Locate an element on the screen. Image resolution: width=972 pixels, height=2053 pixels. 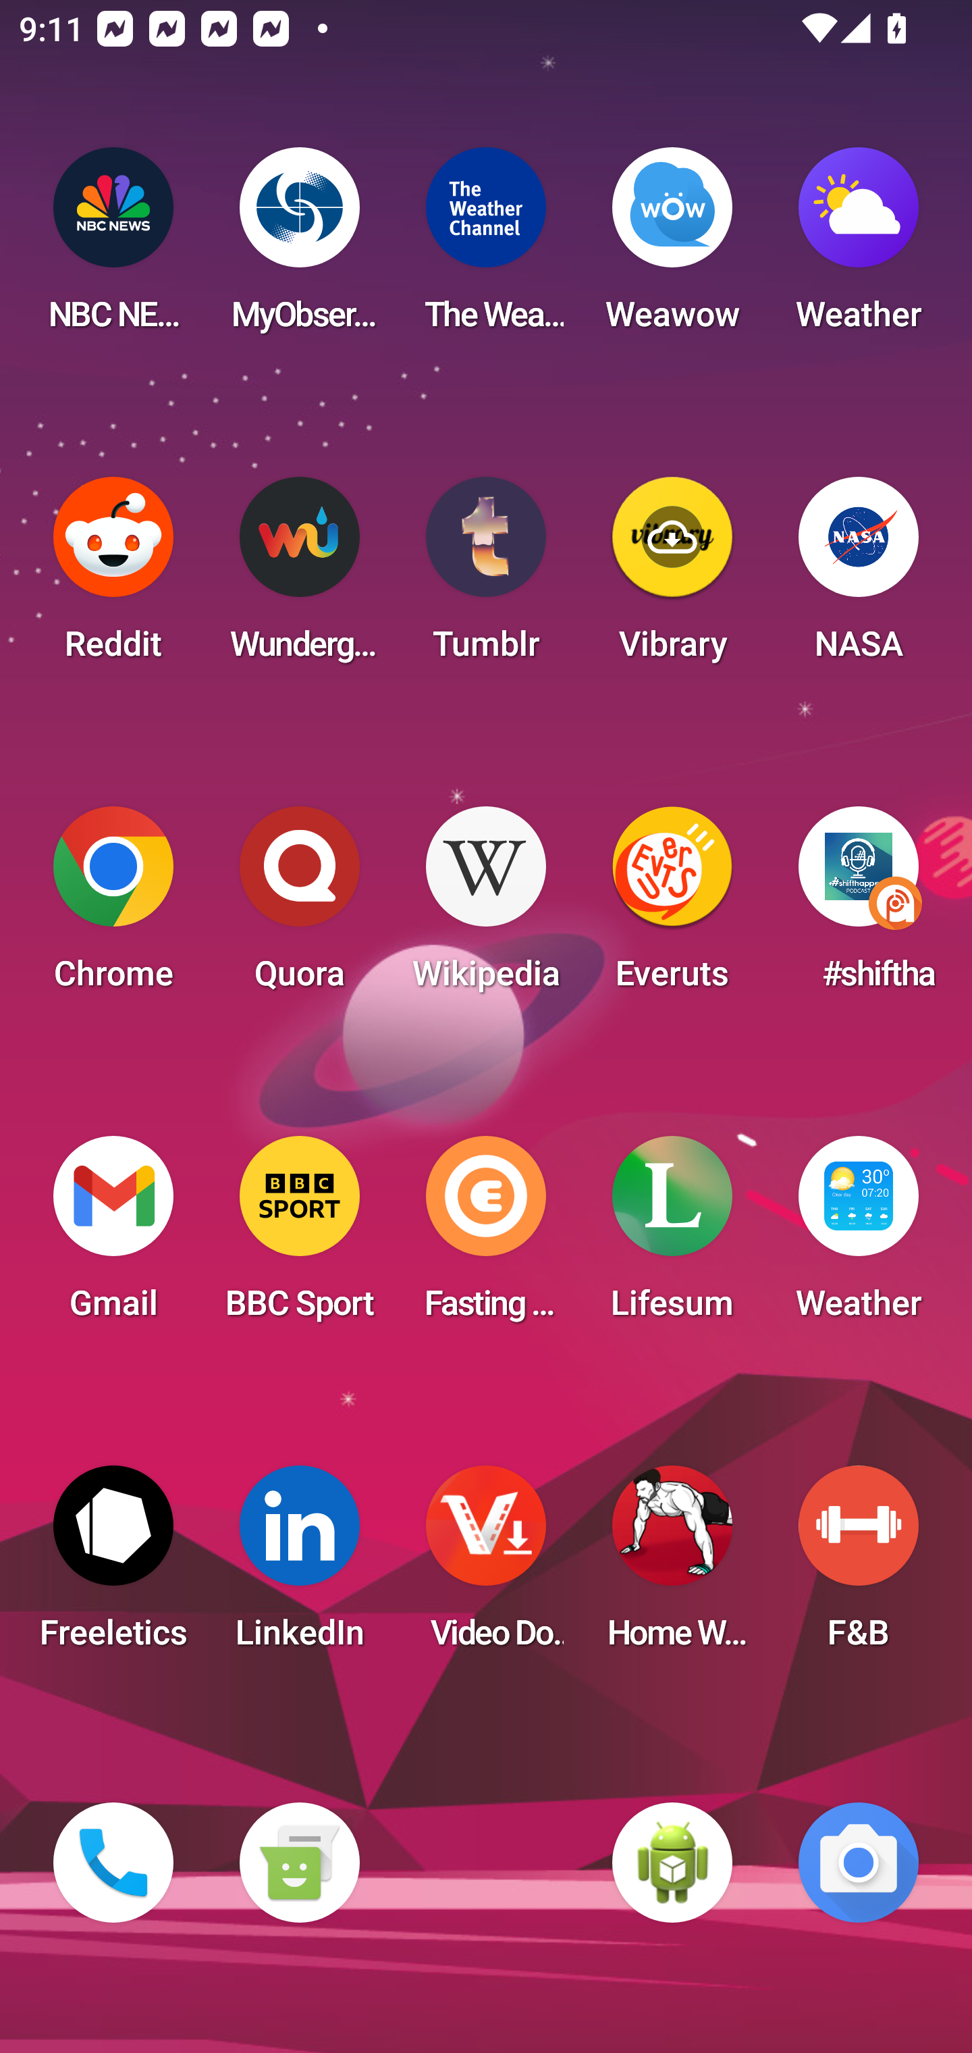
LinkedIn is located at coordinates (299, 1565).